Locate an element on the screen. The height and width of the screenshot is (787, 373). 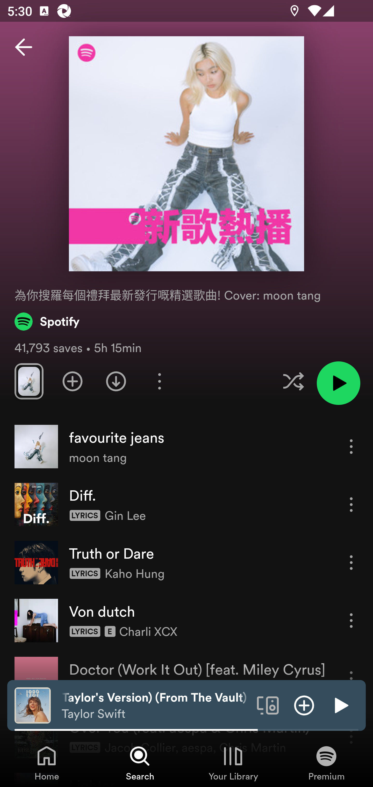
Diff. More options for song Diff. Lyrics Gin Lee is located at coordinates (187, 504).